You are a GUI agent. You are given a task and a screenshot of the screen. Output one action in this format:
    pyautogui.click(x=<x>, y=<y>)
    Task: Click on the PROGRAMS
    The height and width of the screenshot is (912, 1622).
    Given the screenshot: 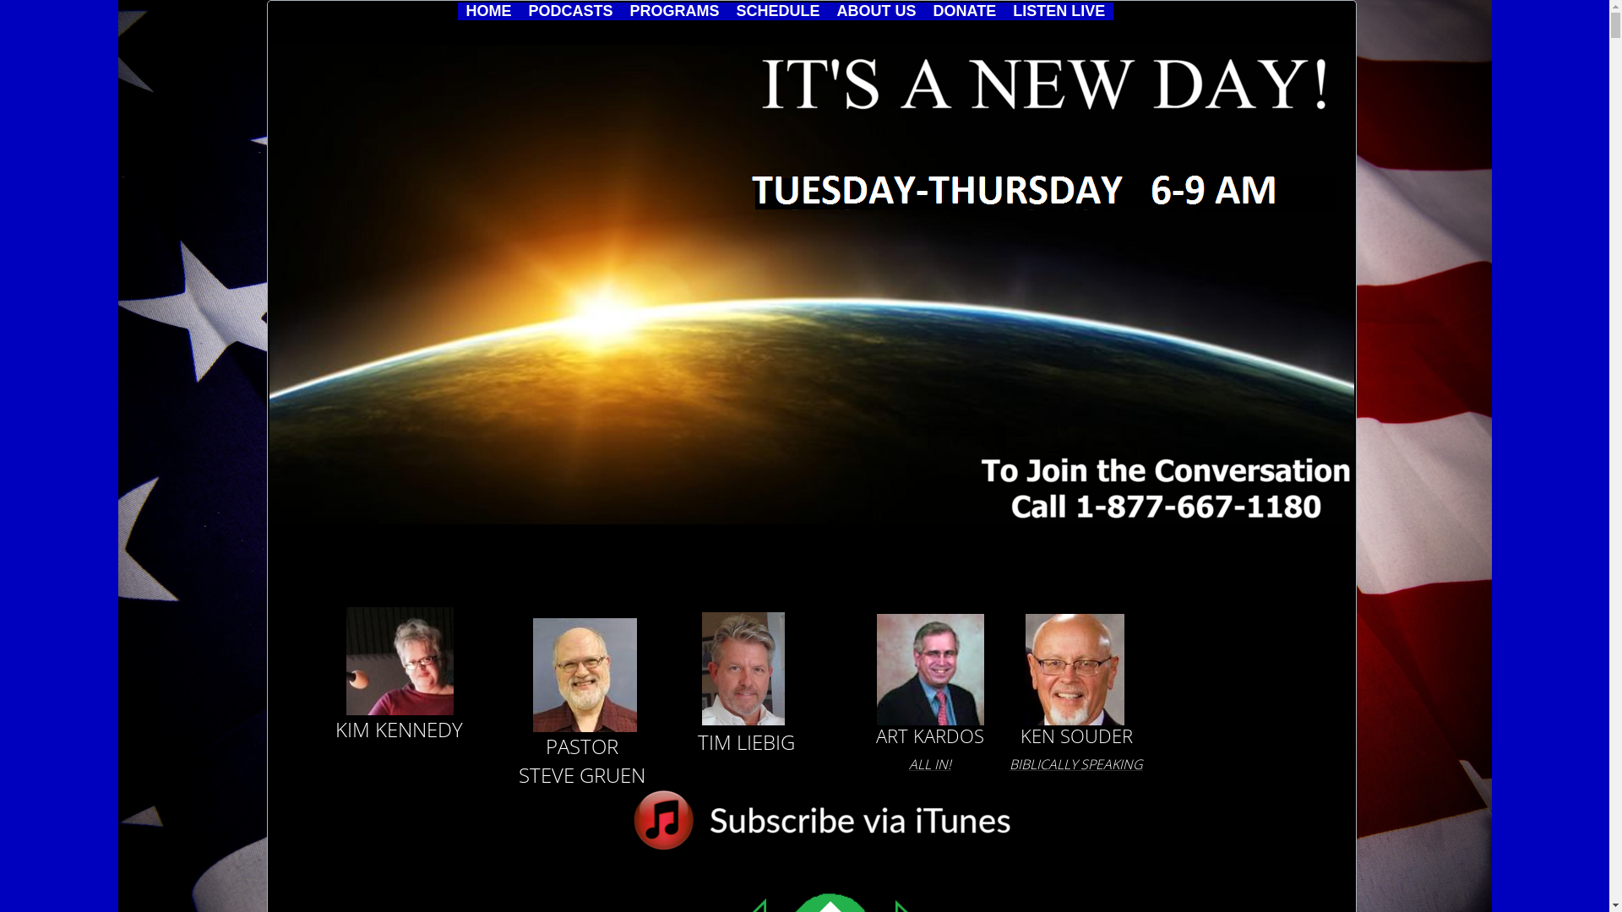 What is the action you would take?
    pyautogui.click(x=675, y=11)
    